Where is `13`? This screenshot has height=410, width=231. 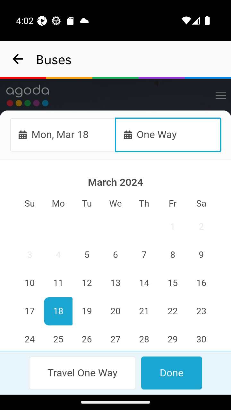
13 is located at coordinates (116, 283).